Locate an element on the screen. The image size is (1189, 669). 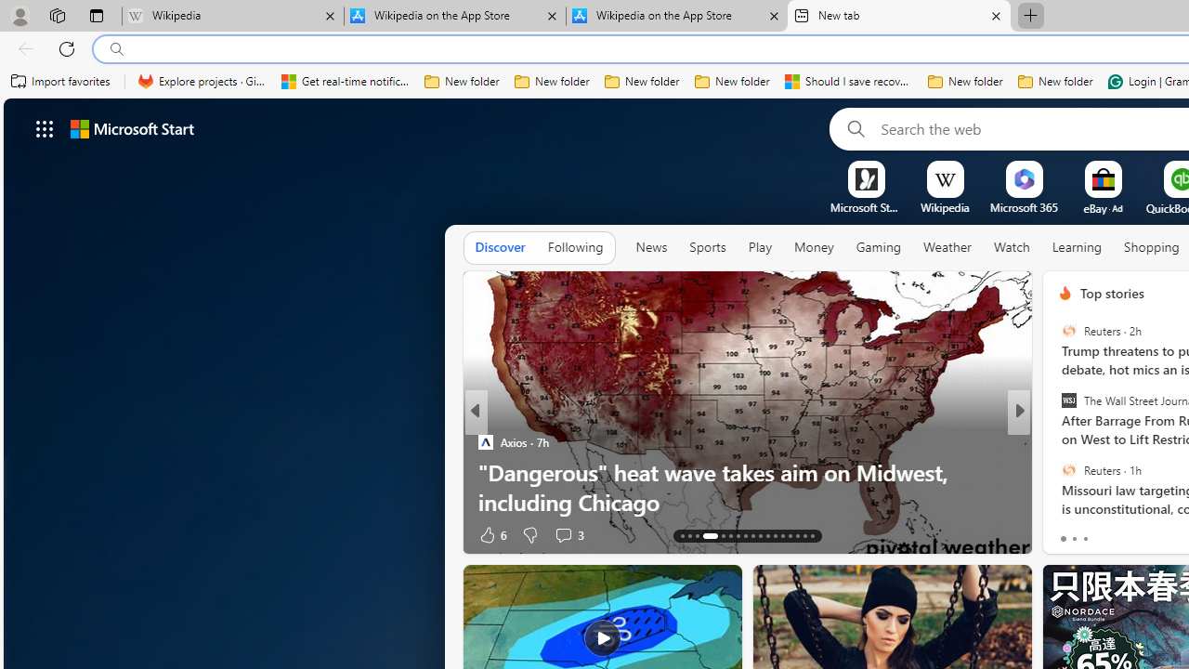
tab-1 is located at coordinates (1074, 539).